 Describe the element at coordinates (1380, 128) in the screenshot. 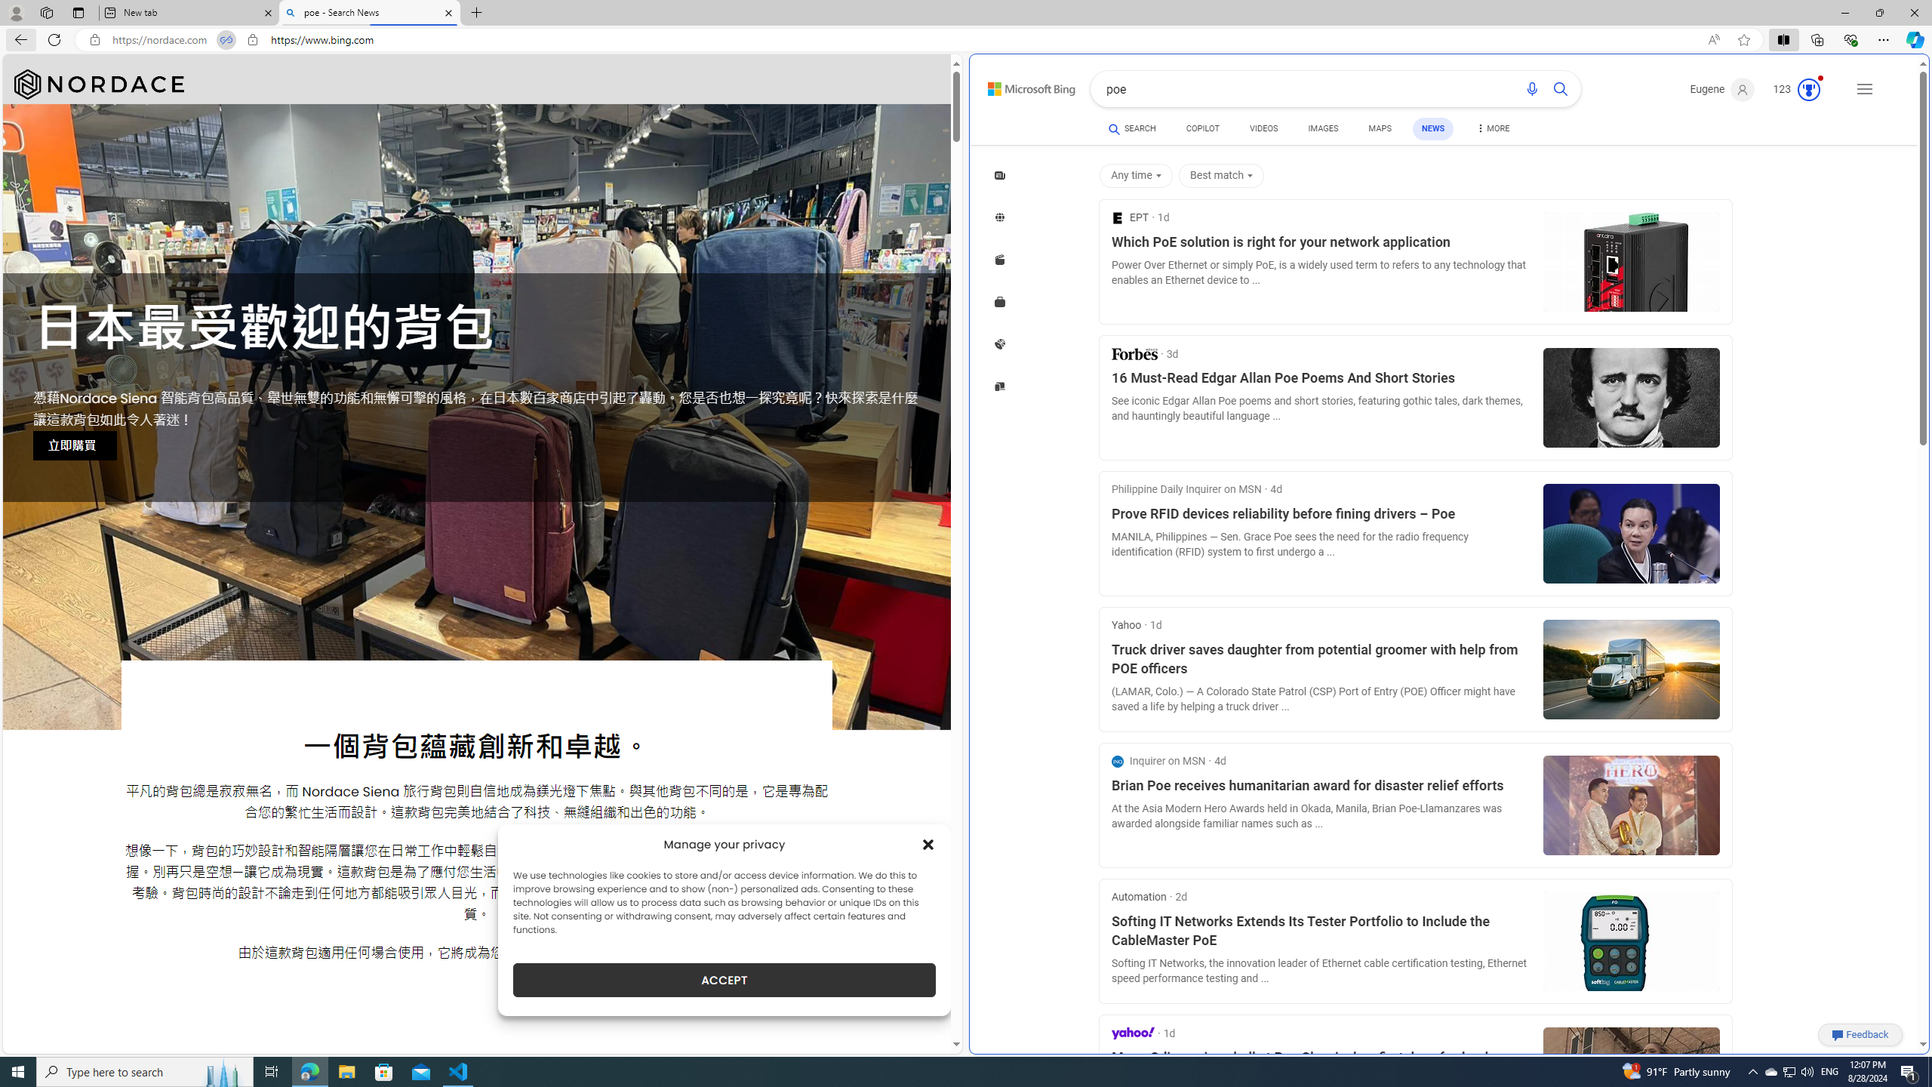

I see `MAPS` at that location.